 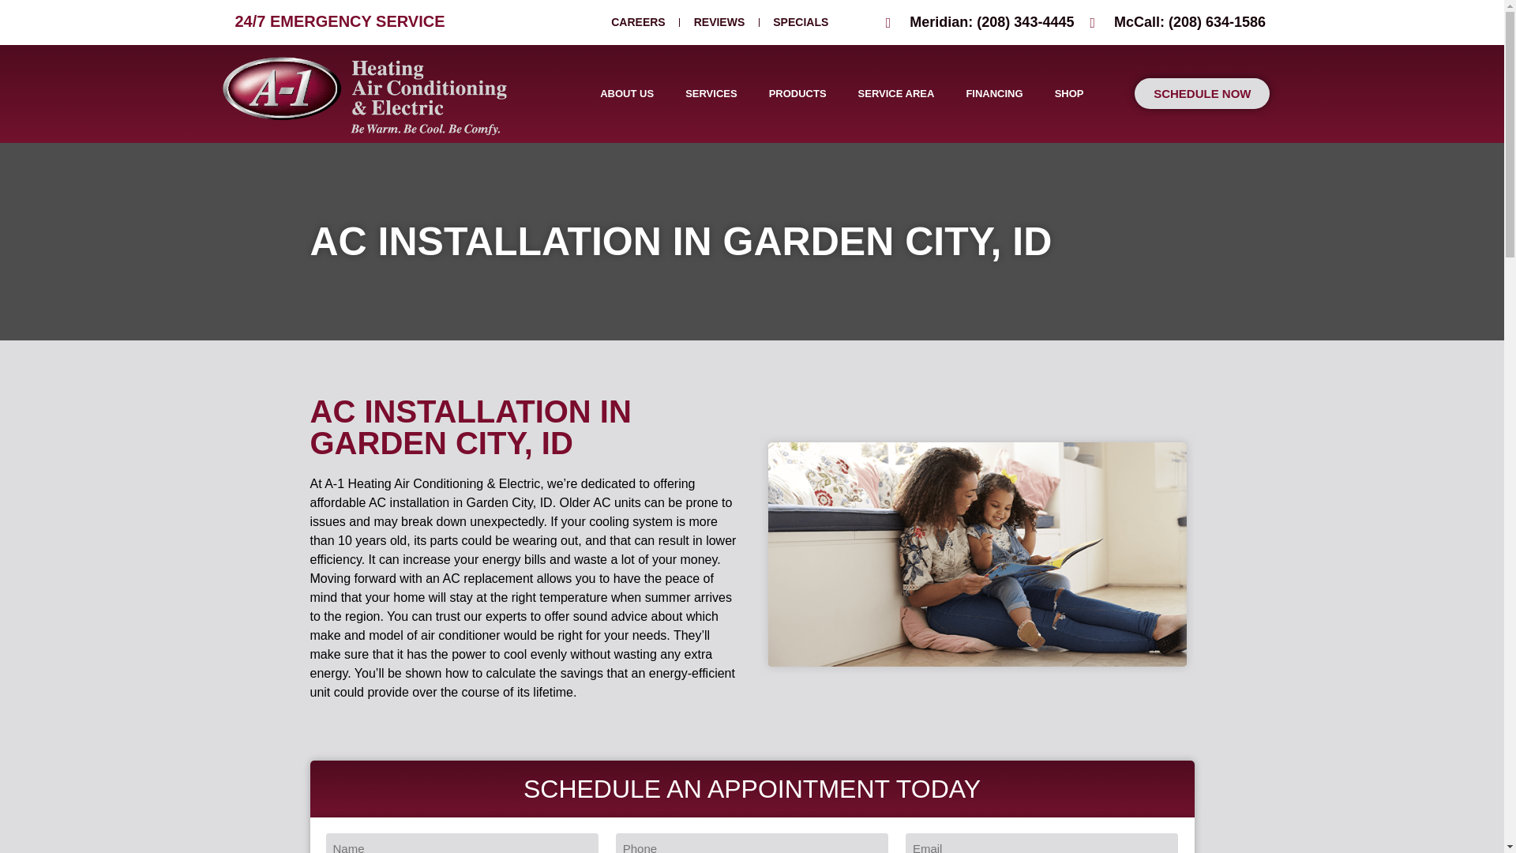 I want to click on SPECIALS, so click(x=801, y=22).